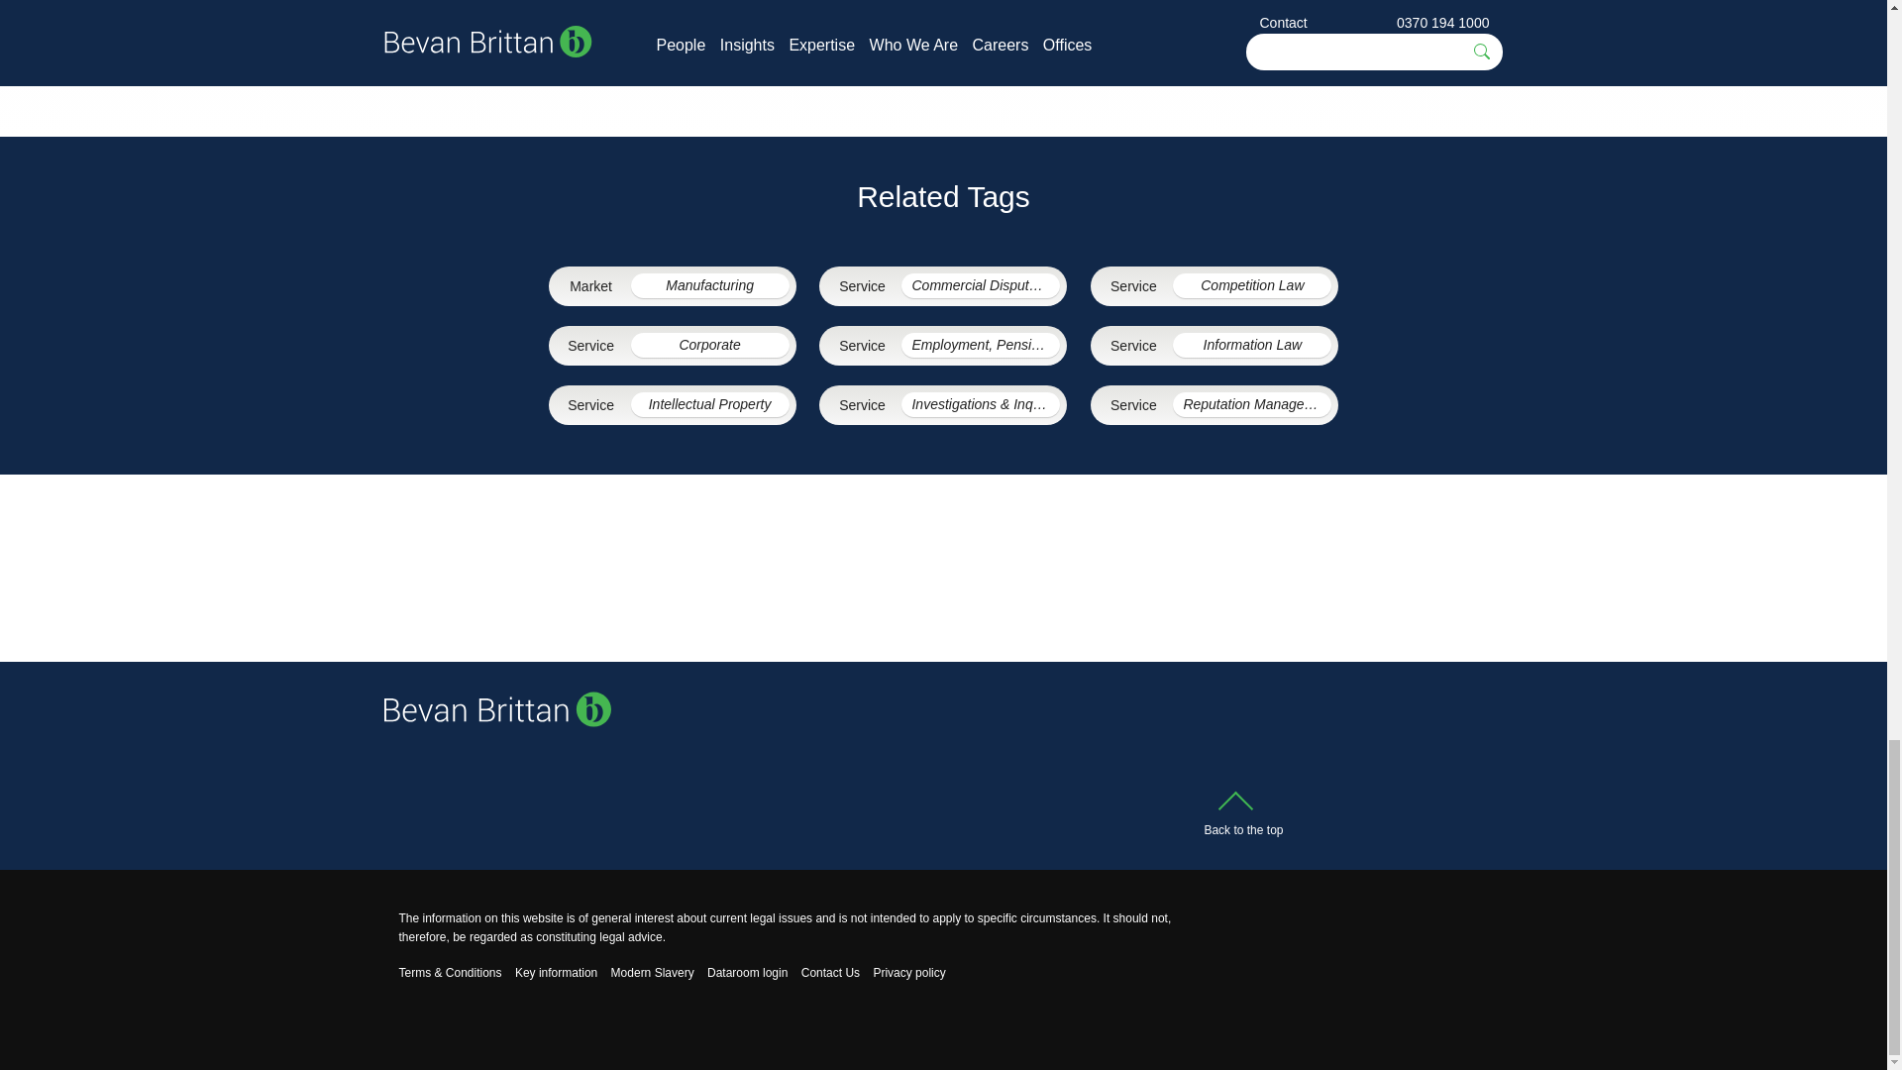 The image size is (1902, 1070). I want to click on READ MORE, so click(1325, 18).